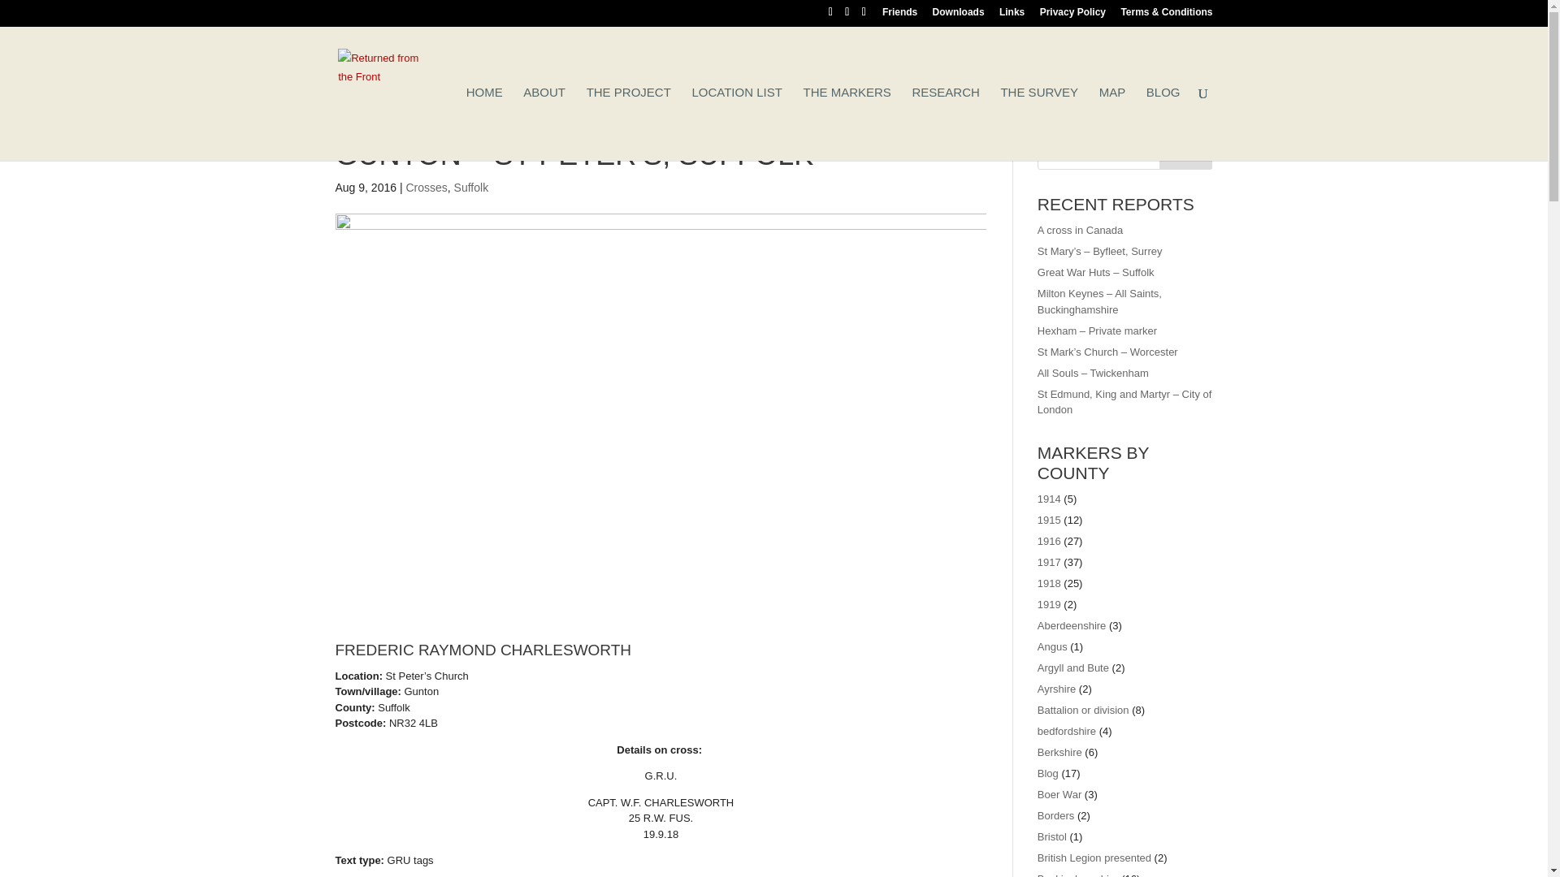 The image size is (1560, 877). What do you see at coordinates (628, 123) in the screenshot?
I see `THE PROJECT` at bounding box center [628, 123].